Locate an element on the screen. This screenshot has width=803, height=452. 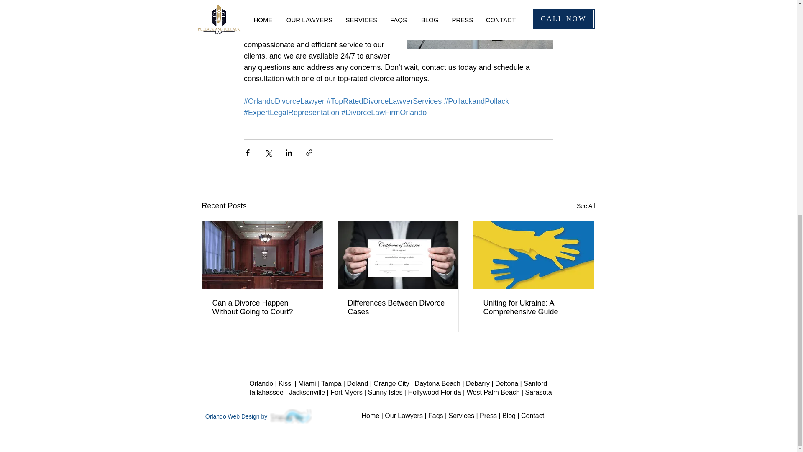
Can a Divorce Happen Without Going to Court? is located at coordinates (263, 307).